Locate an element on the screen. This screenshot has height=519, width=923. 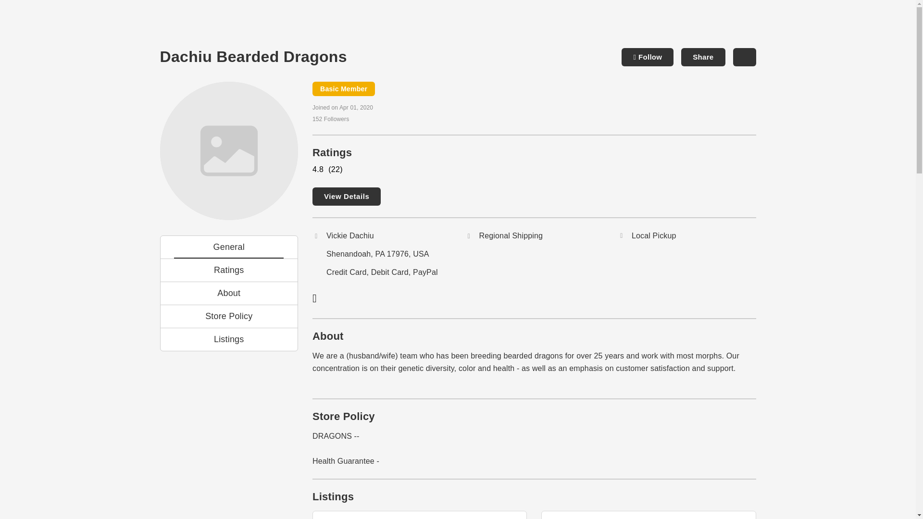
About is located at coordinates (229, 293).